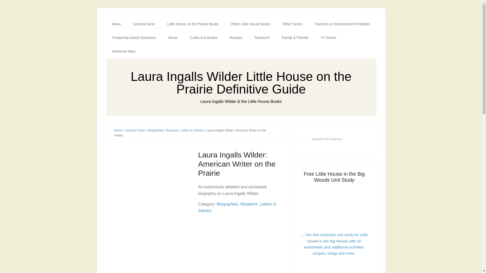  Describe the element at coordinates (134, 38) in the screenshot. I see `Frequently Asked Questions` at that location.